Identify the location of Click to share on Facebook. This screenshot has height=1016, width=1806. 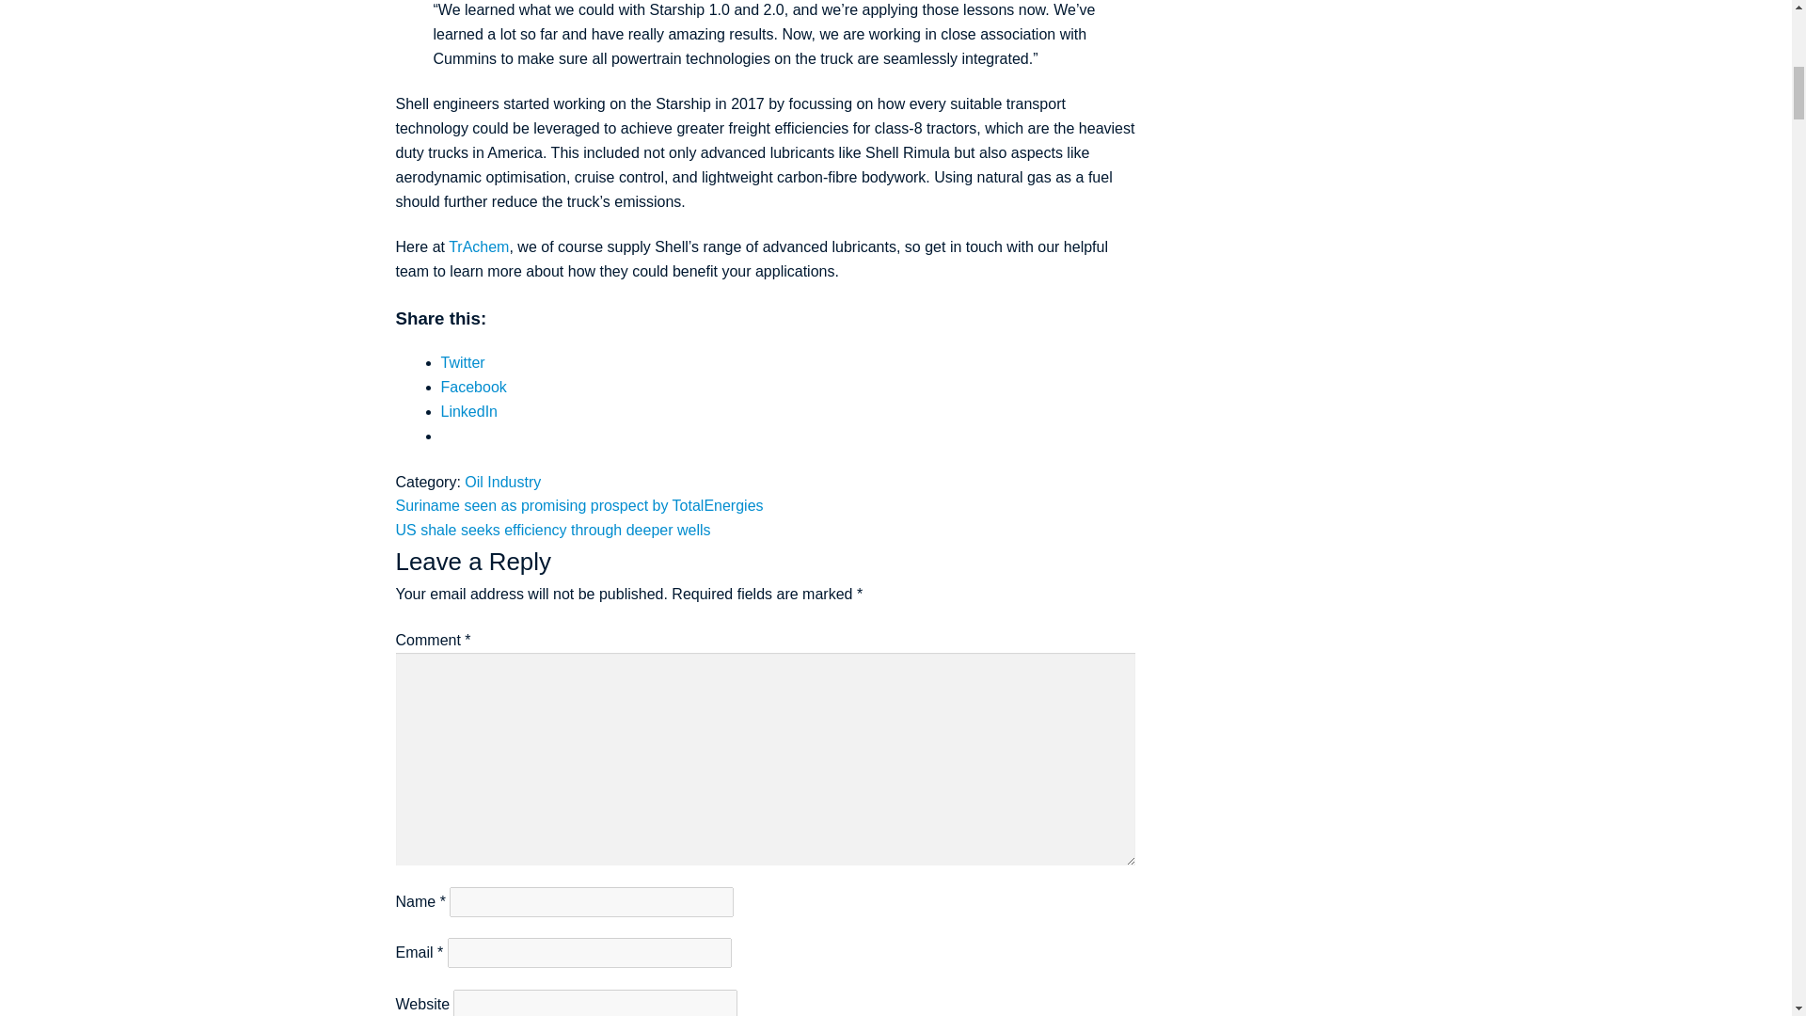
(474, 387).